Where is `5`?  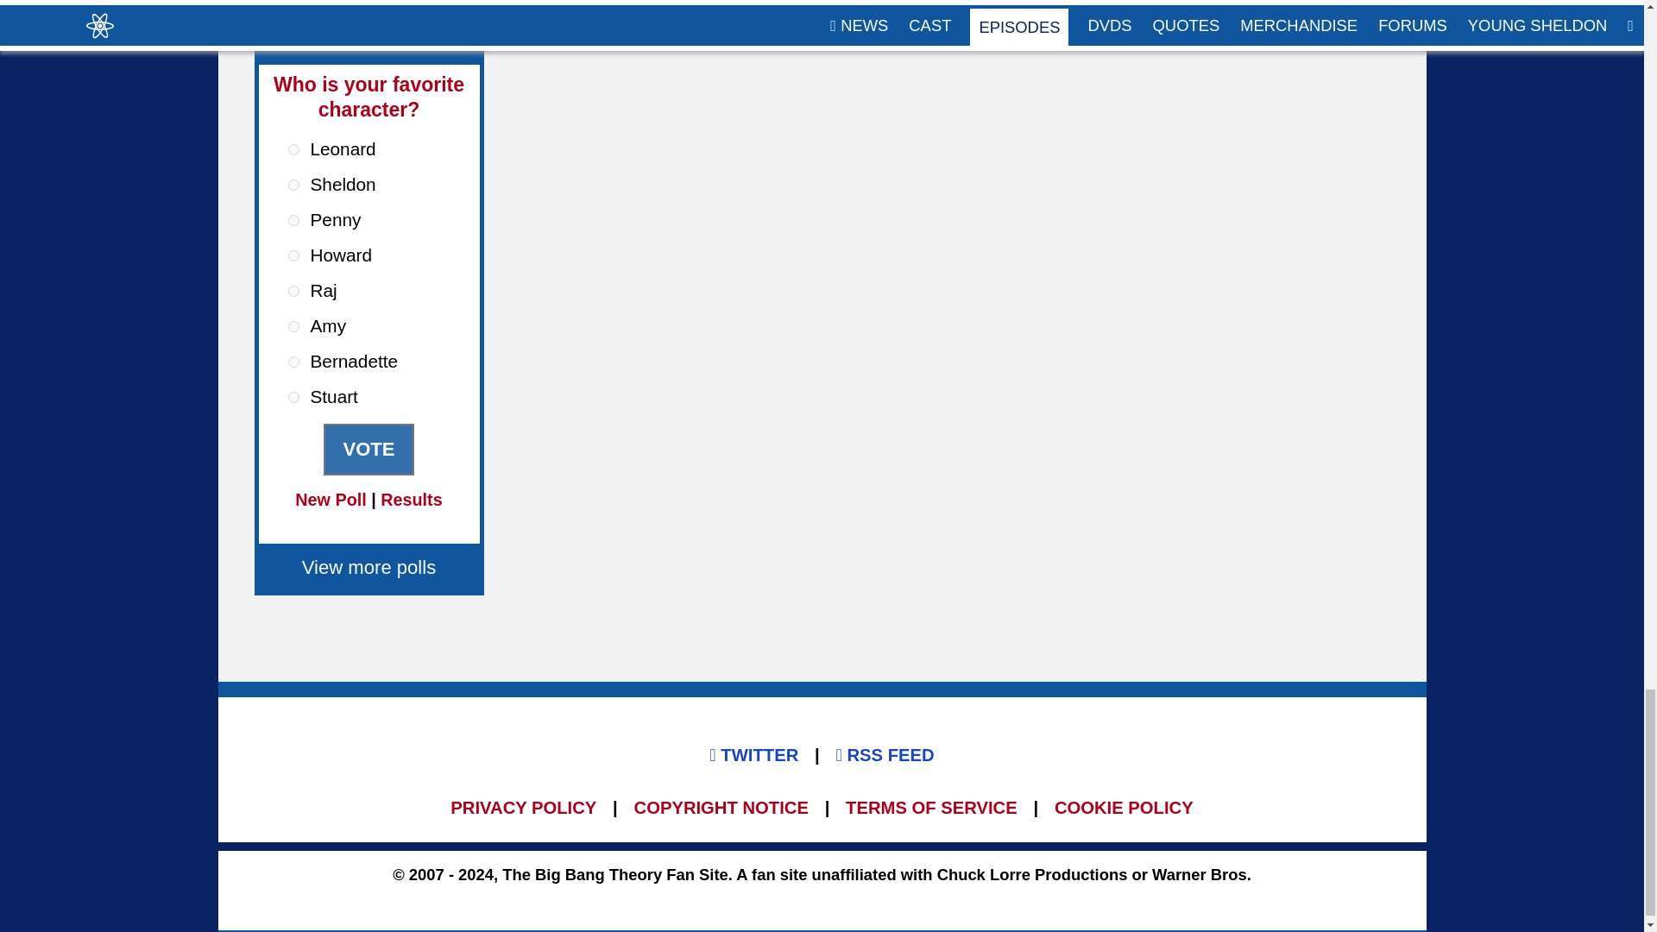 5 is located at coordinates (293, 291).